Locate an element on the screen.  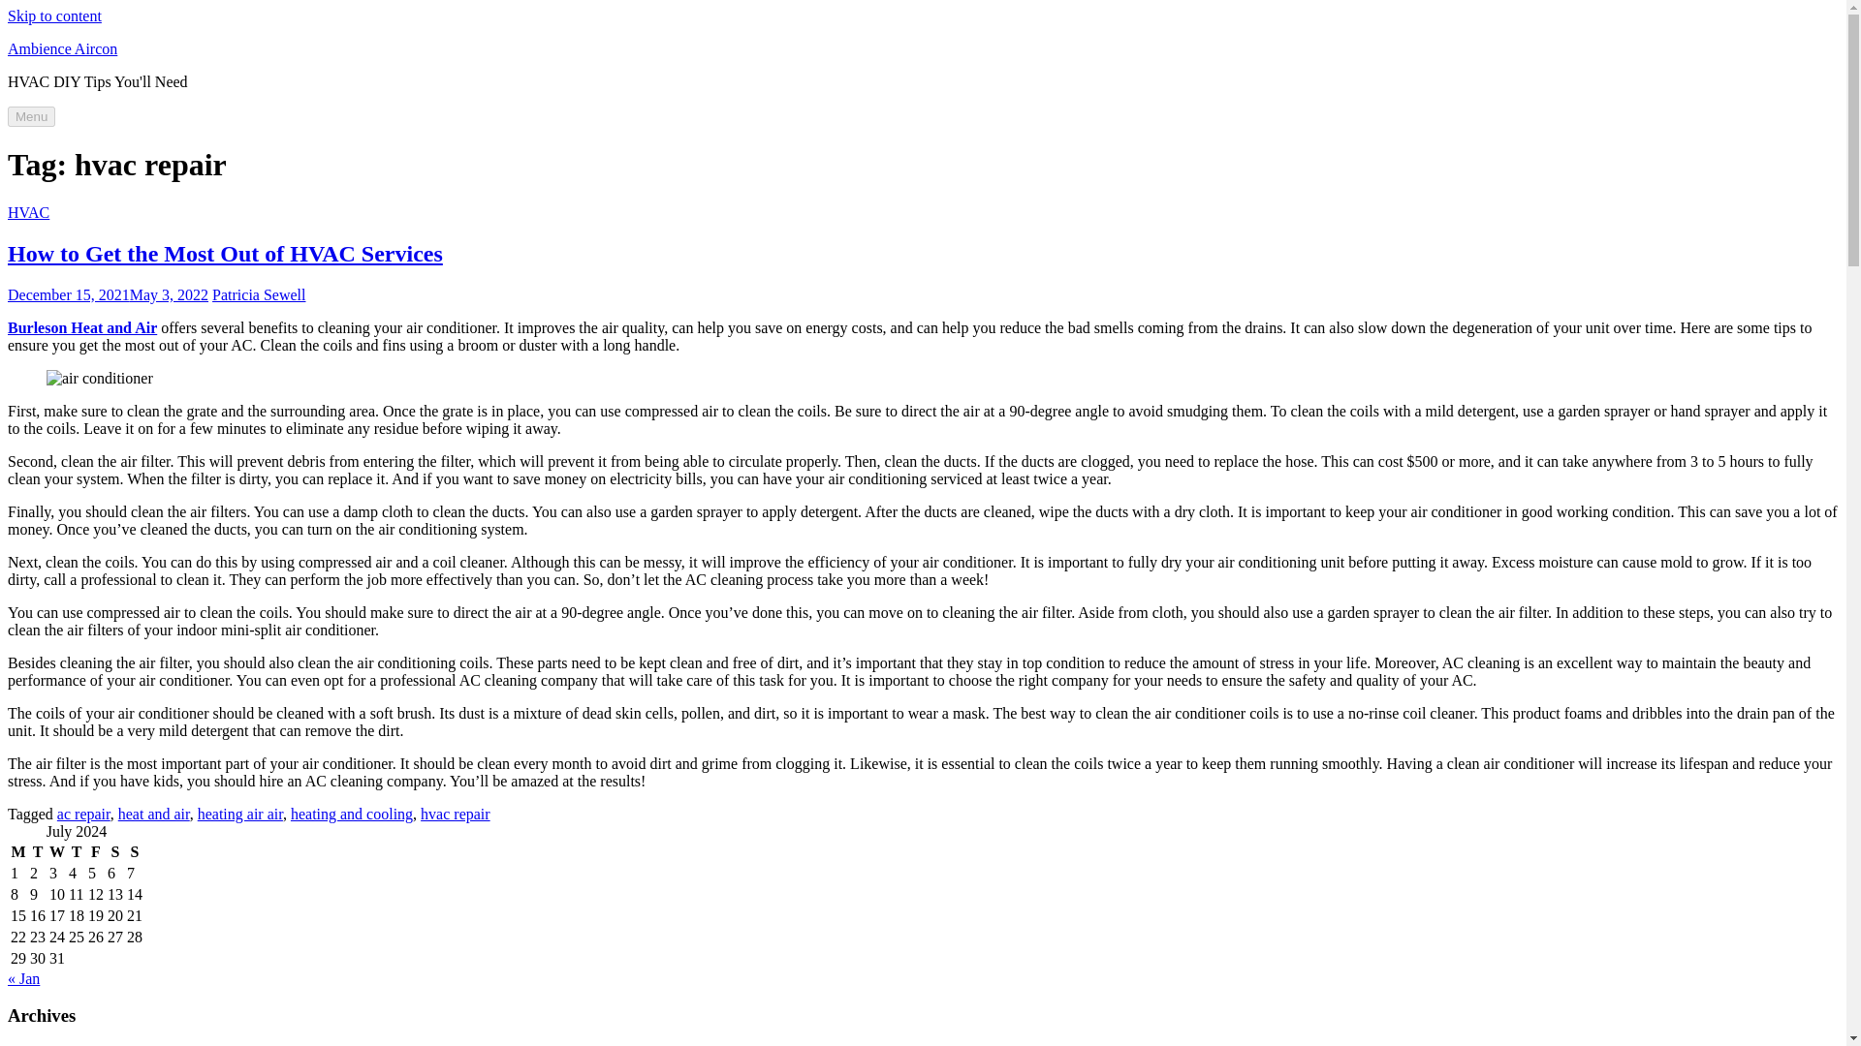
Saturday is located at coordinates (114, 852).